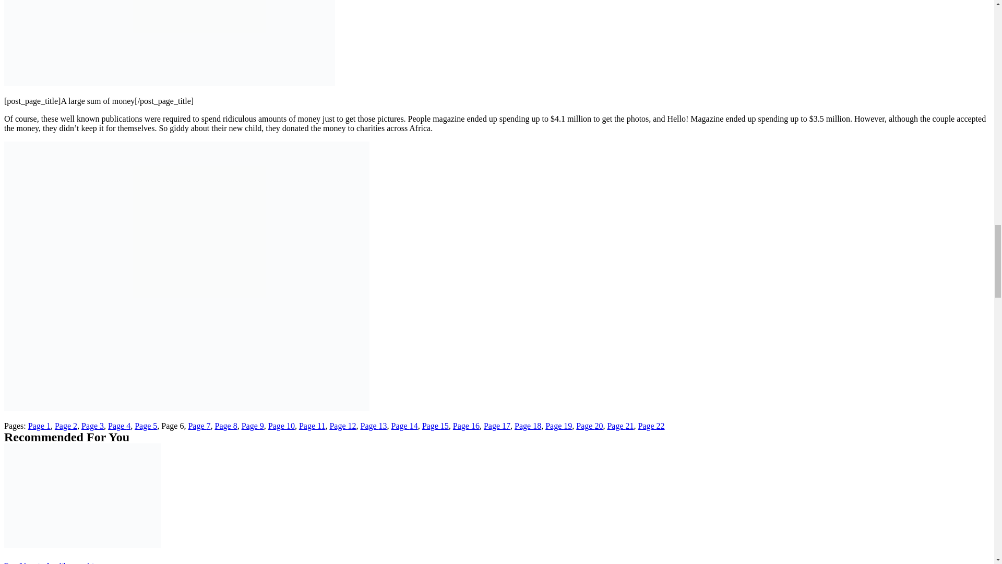 The width and height of the screenshot is (1002, 564). What do you see at coordinates (39, 426) in the screenshot?
I see `Page 1` at bounding box center [39, 426].